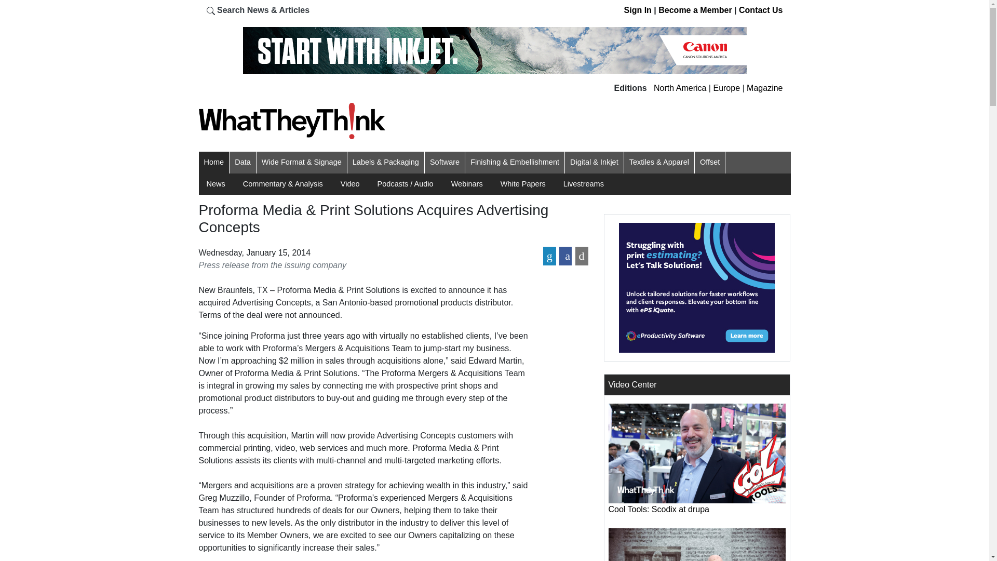  I want to click on Data, so click(242, 163).